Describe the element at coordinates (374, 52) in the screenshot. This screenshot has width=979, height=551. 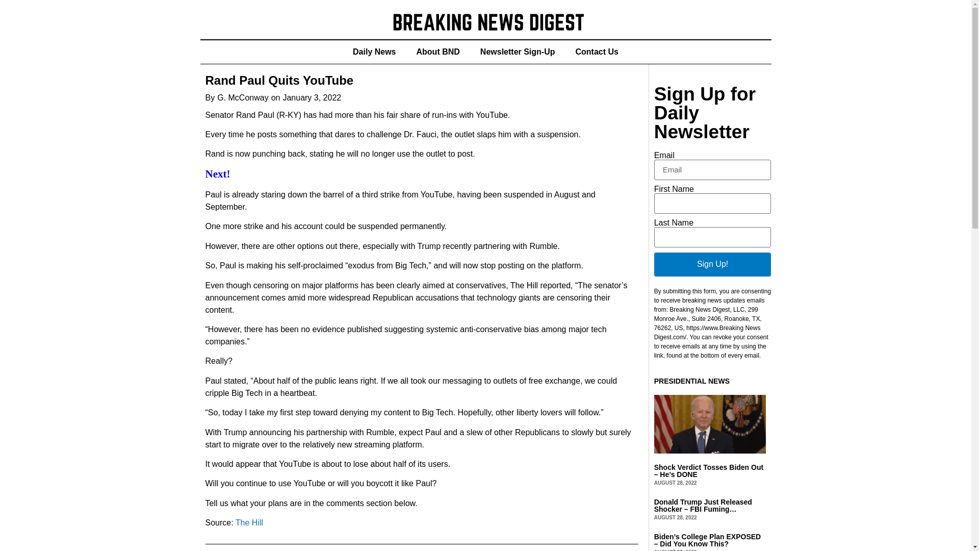
I see `Daily News` at that location.